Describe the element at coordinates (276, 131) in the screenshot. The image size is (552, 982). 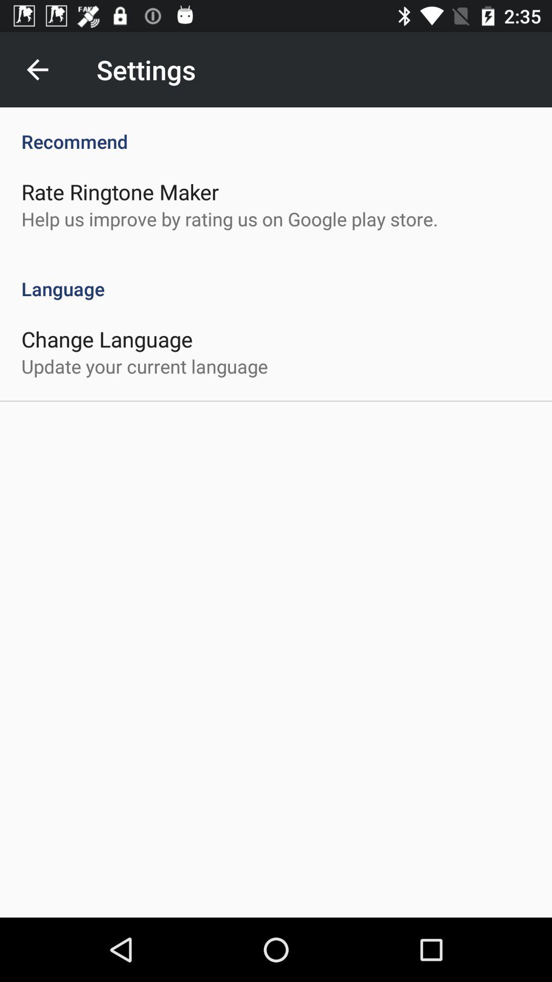
I see `swipe to the recommend item` at that location.